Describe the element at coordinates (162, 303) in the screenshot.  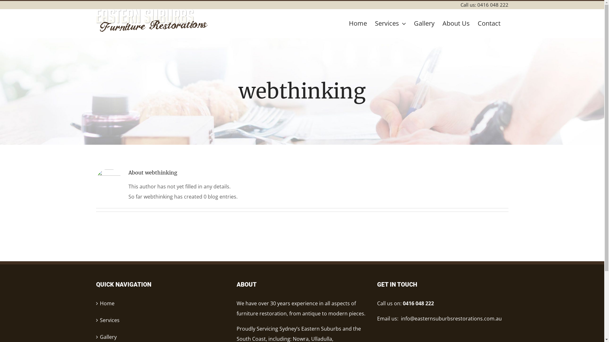
I see `Home` at that location.